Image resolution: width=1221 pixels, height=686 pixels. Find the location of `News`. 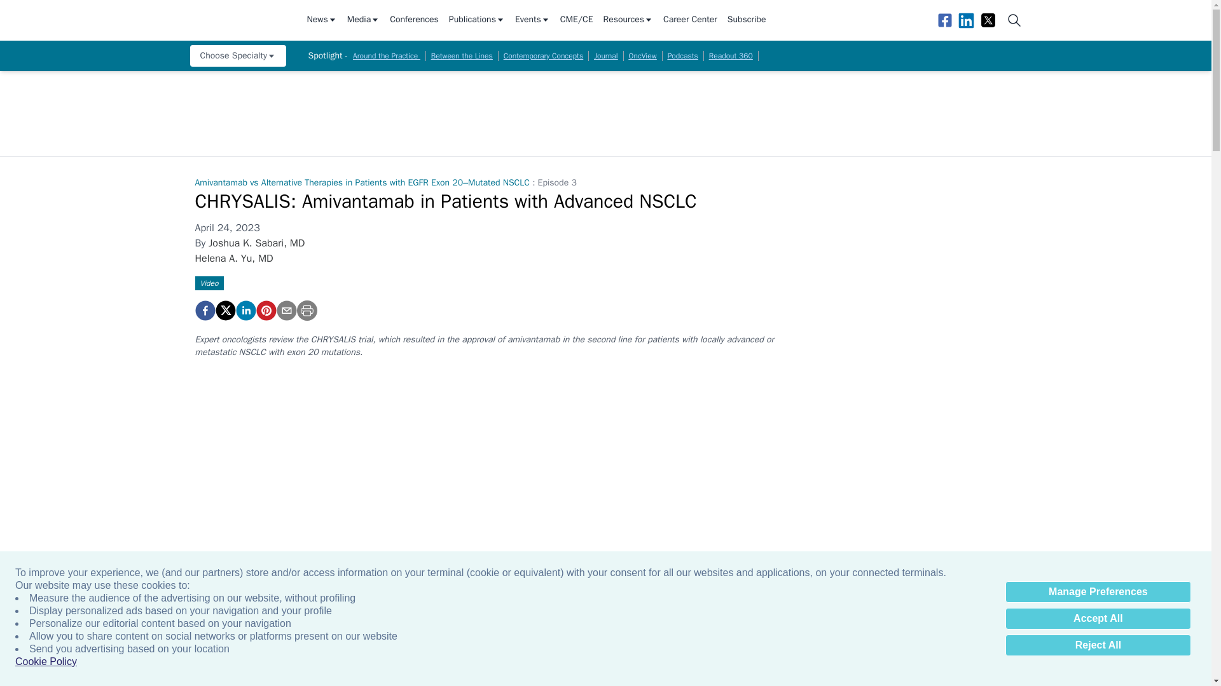

News is located at coordinates (321, 20).